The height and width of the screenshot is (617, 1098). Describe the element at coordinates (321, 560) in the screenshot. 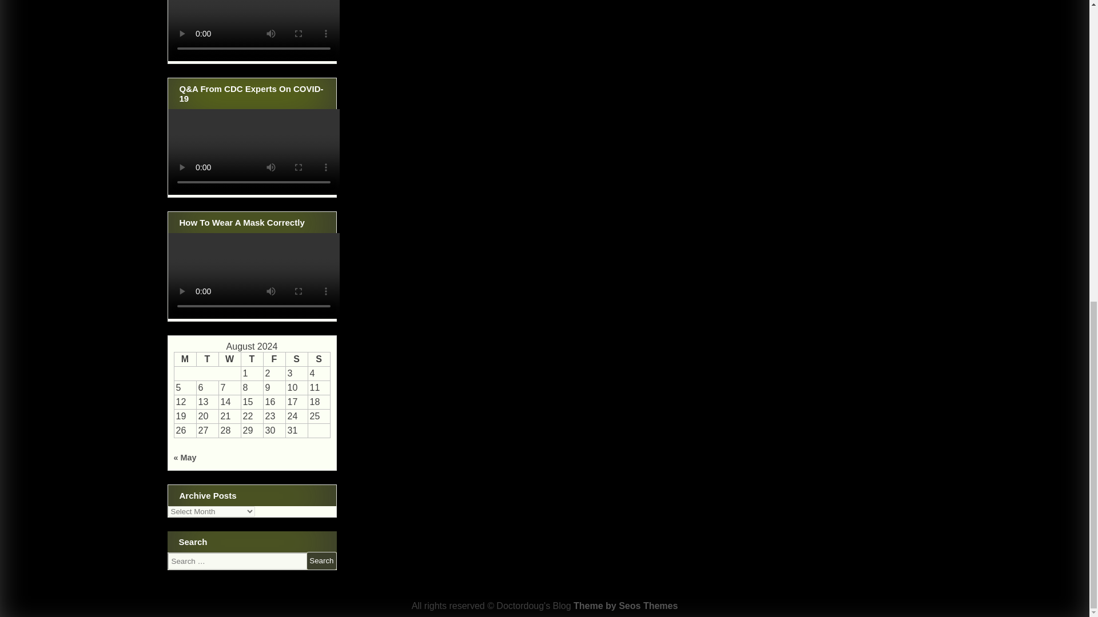

I see `Search` at that location.